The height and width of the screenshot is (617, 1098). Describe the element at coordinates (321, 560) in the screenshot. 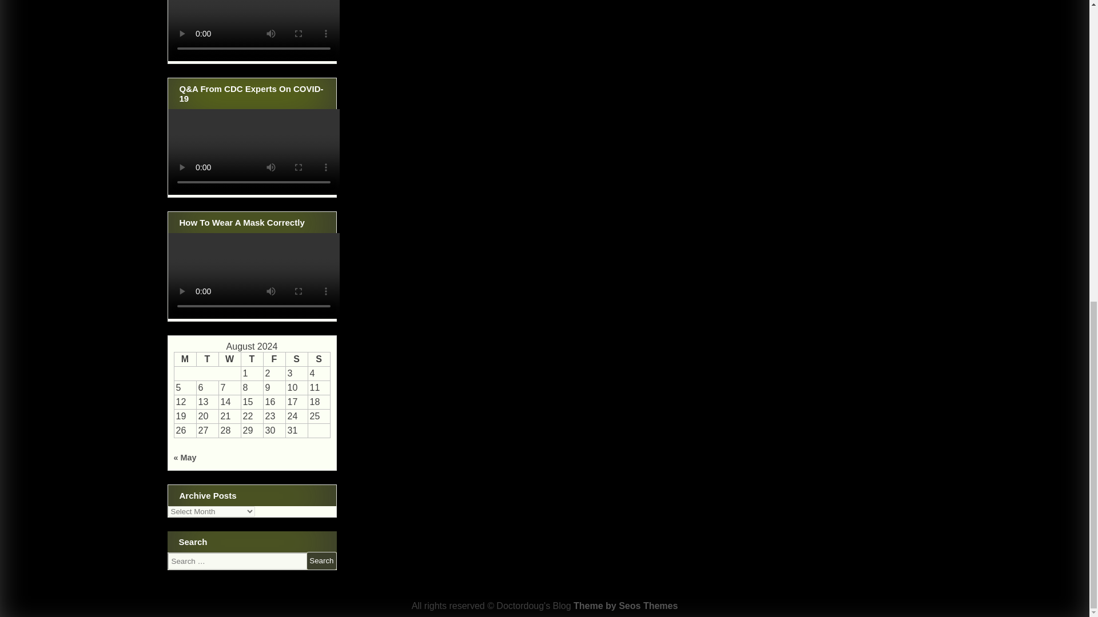

I see `Search` at that location.